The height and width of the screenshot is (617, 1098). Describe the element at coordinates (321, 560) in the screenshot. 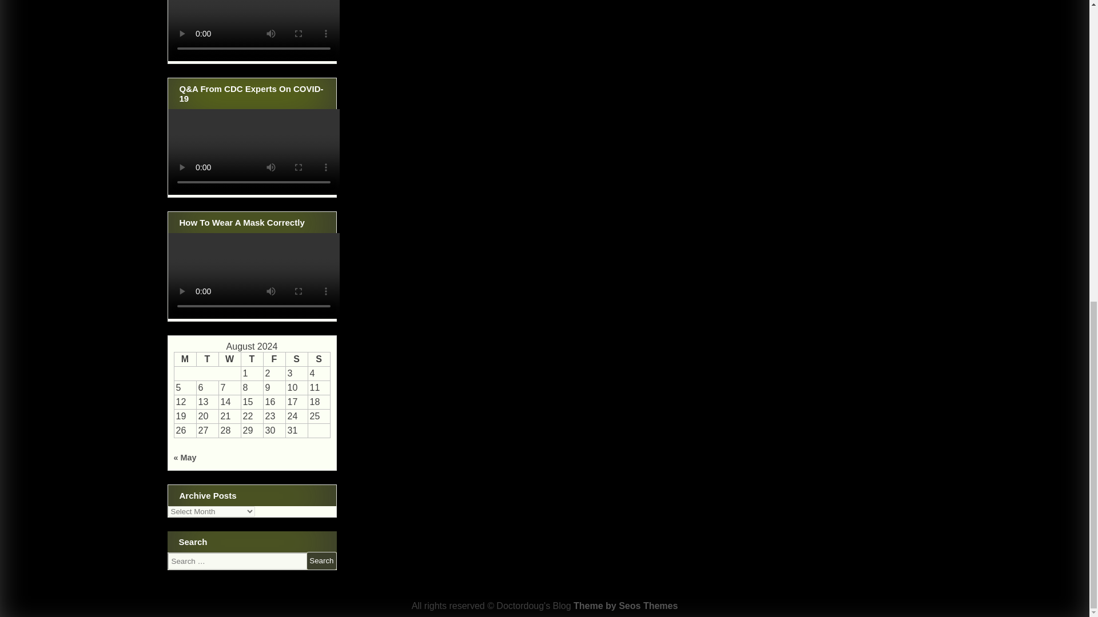

I see `Search` at that location.